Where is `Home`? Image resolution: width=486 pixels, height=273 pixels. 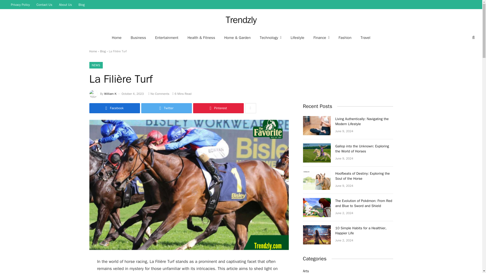
Home is located at coordinates (116, 37).